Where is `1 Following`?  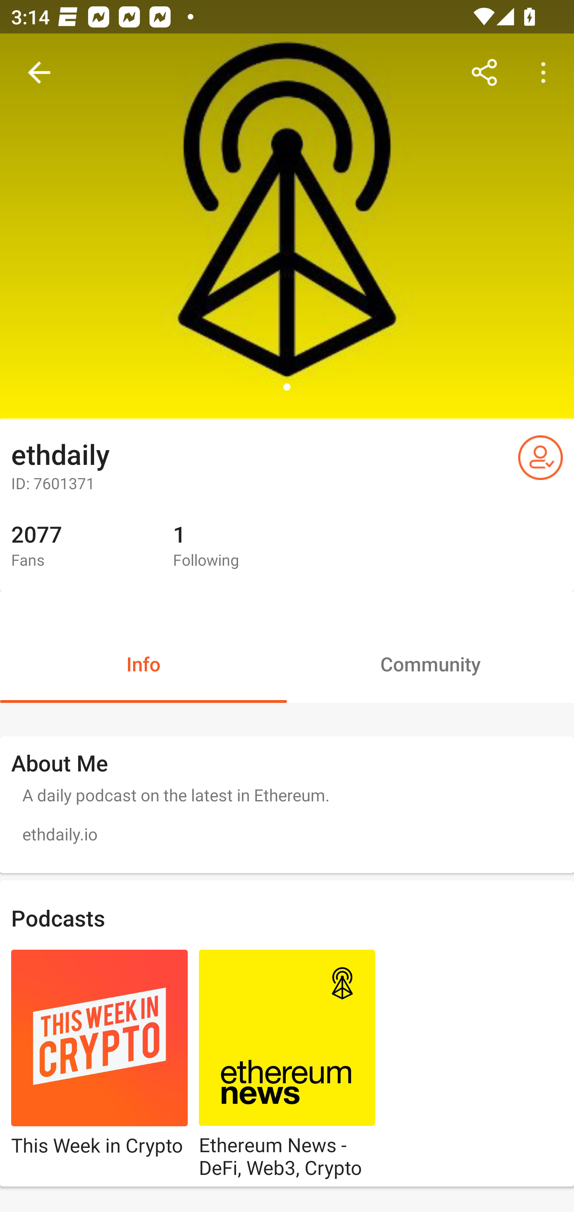 1 Following is located at coordinates (242, 546).